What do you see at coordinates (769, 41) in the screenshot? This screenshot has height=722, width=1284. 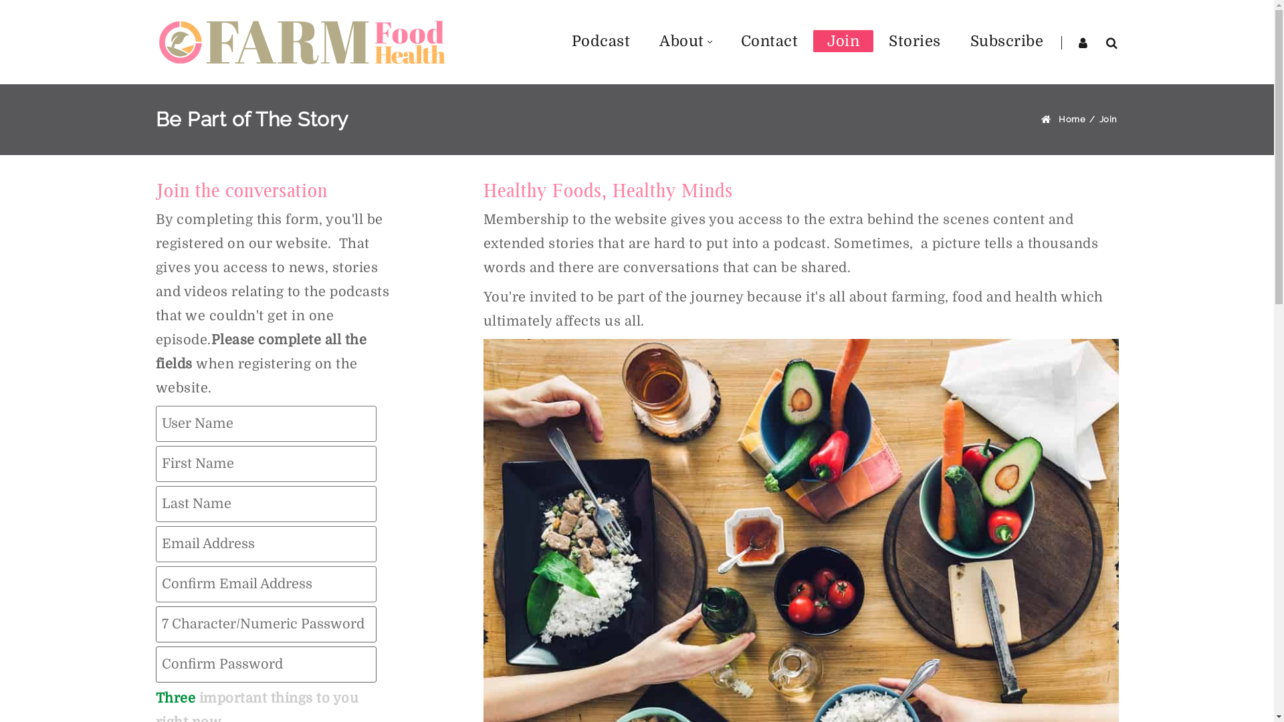 I see `Contact` at bounding box center [769, 41].